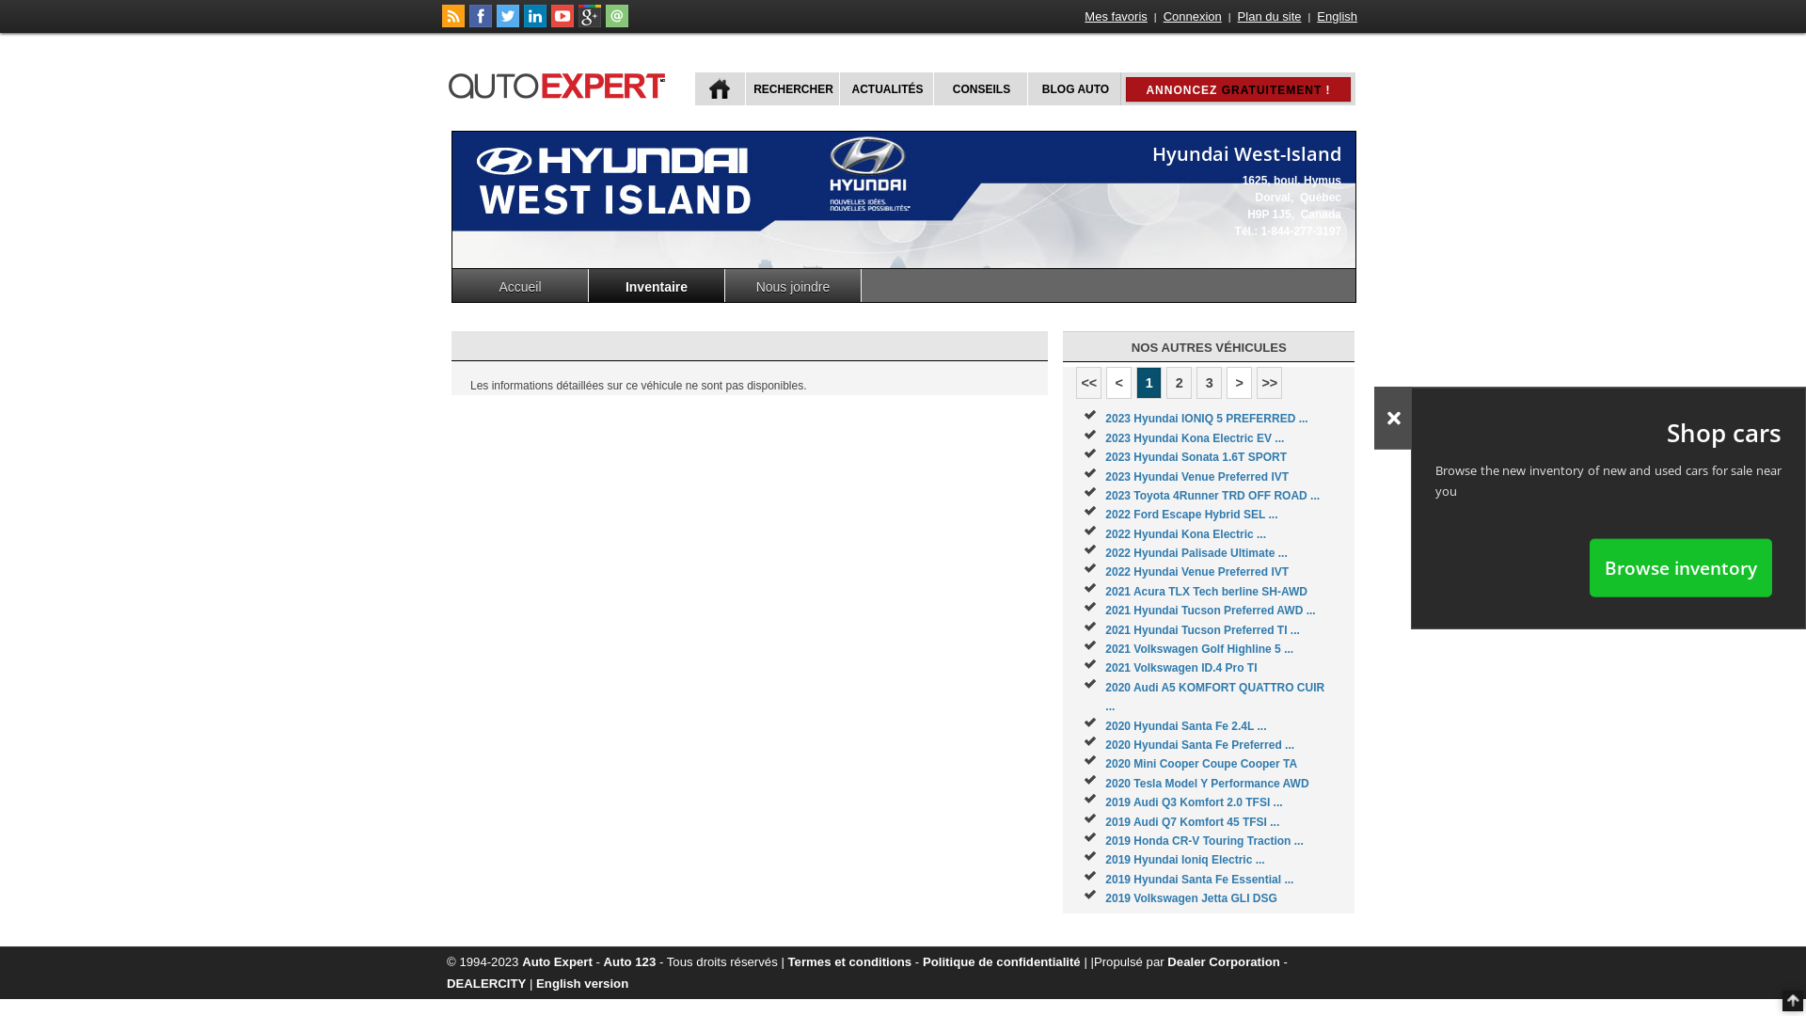  I want to click on autoExpert.ca, so click(561, 83).